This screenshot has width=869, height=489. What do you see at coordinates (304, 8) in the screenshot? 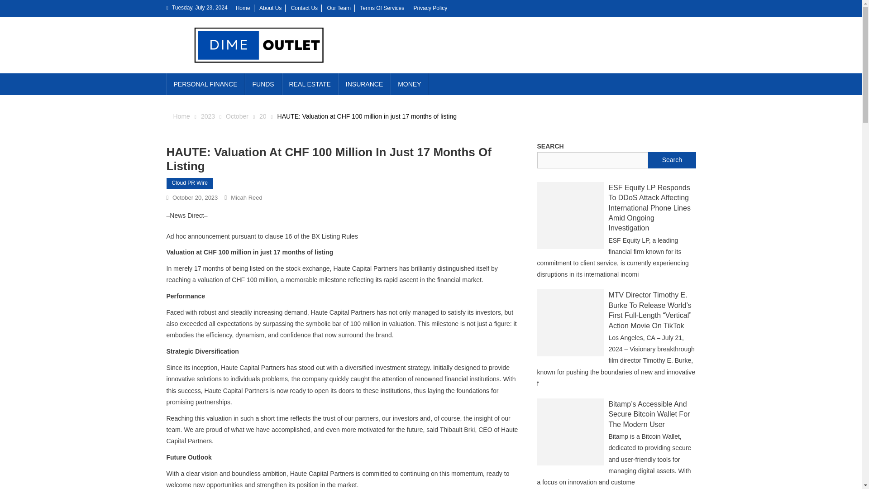
I see `Contact Us` at bounding box center [304, 8].